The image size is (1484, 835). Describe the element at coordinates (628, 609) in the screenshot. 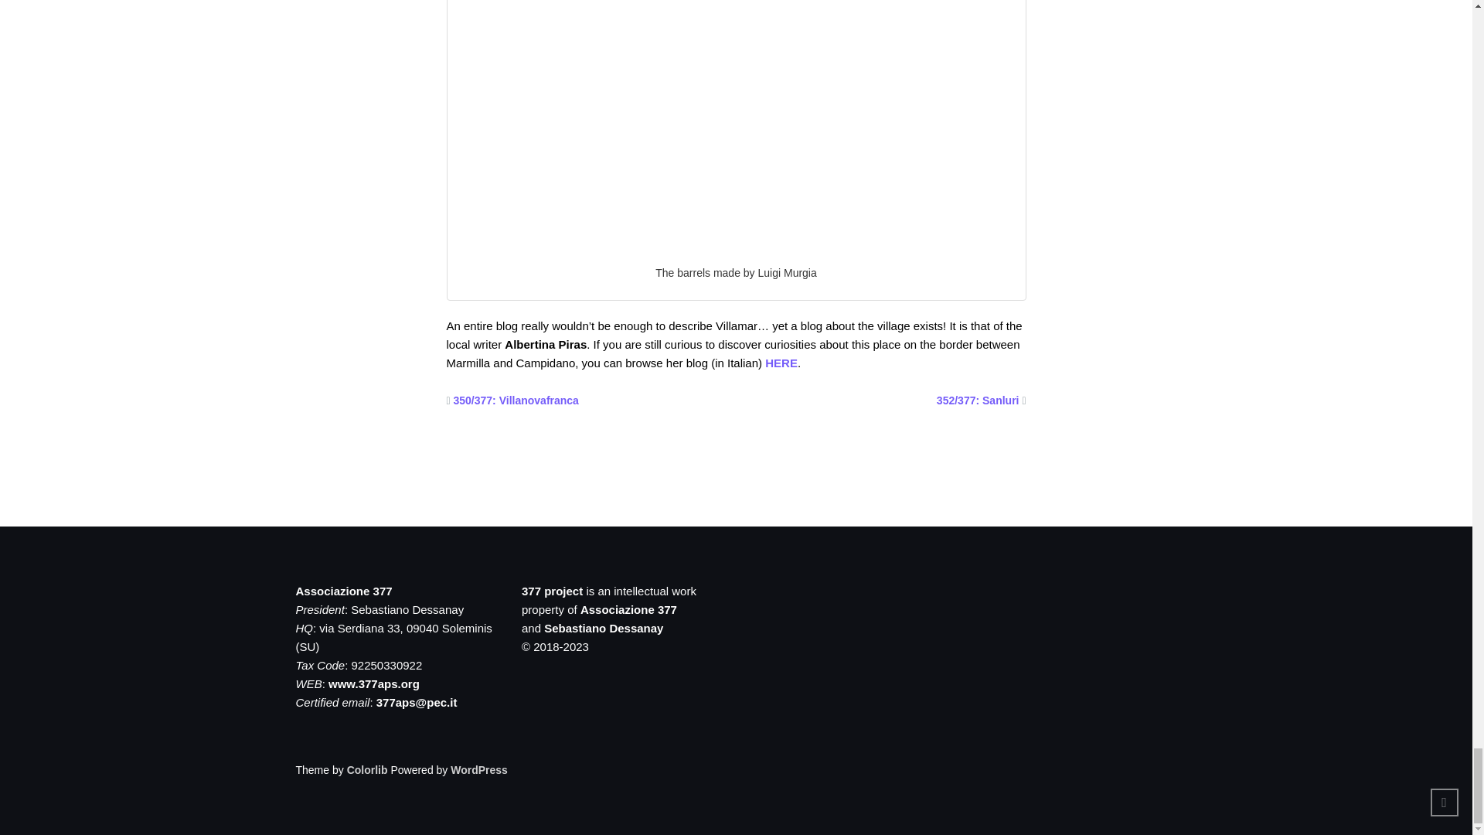

I see `Associazione 377` at that location.